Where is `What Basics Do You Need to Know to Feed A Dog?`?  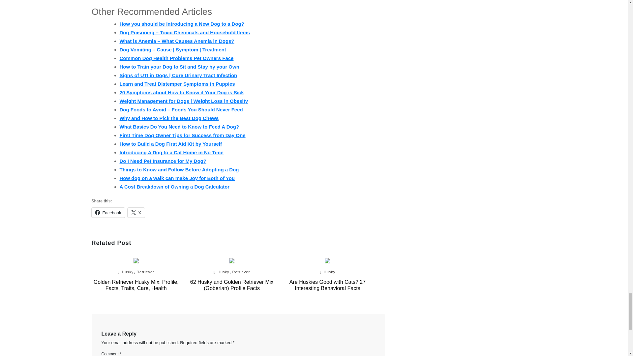
What Basics Do You Need to Know to Feed A Dog? is located at coordinates (179, 127).